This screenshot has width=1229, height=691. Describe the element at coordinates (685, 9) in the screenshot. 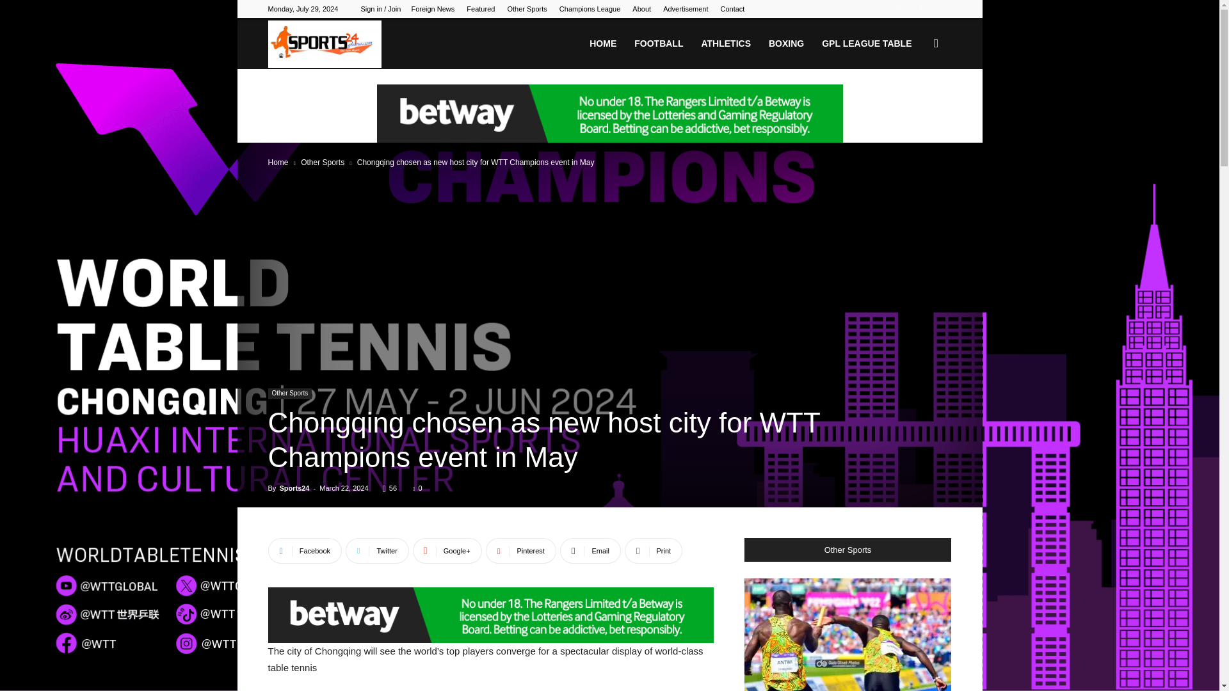

I see `Advertisement` at that location.